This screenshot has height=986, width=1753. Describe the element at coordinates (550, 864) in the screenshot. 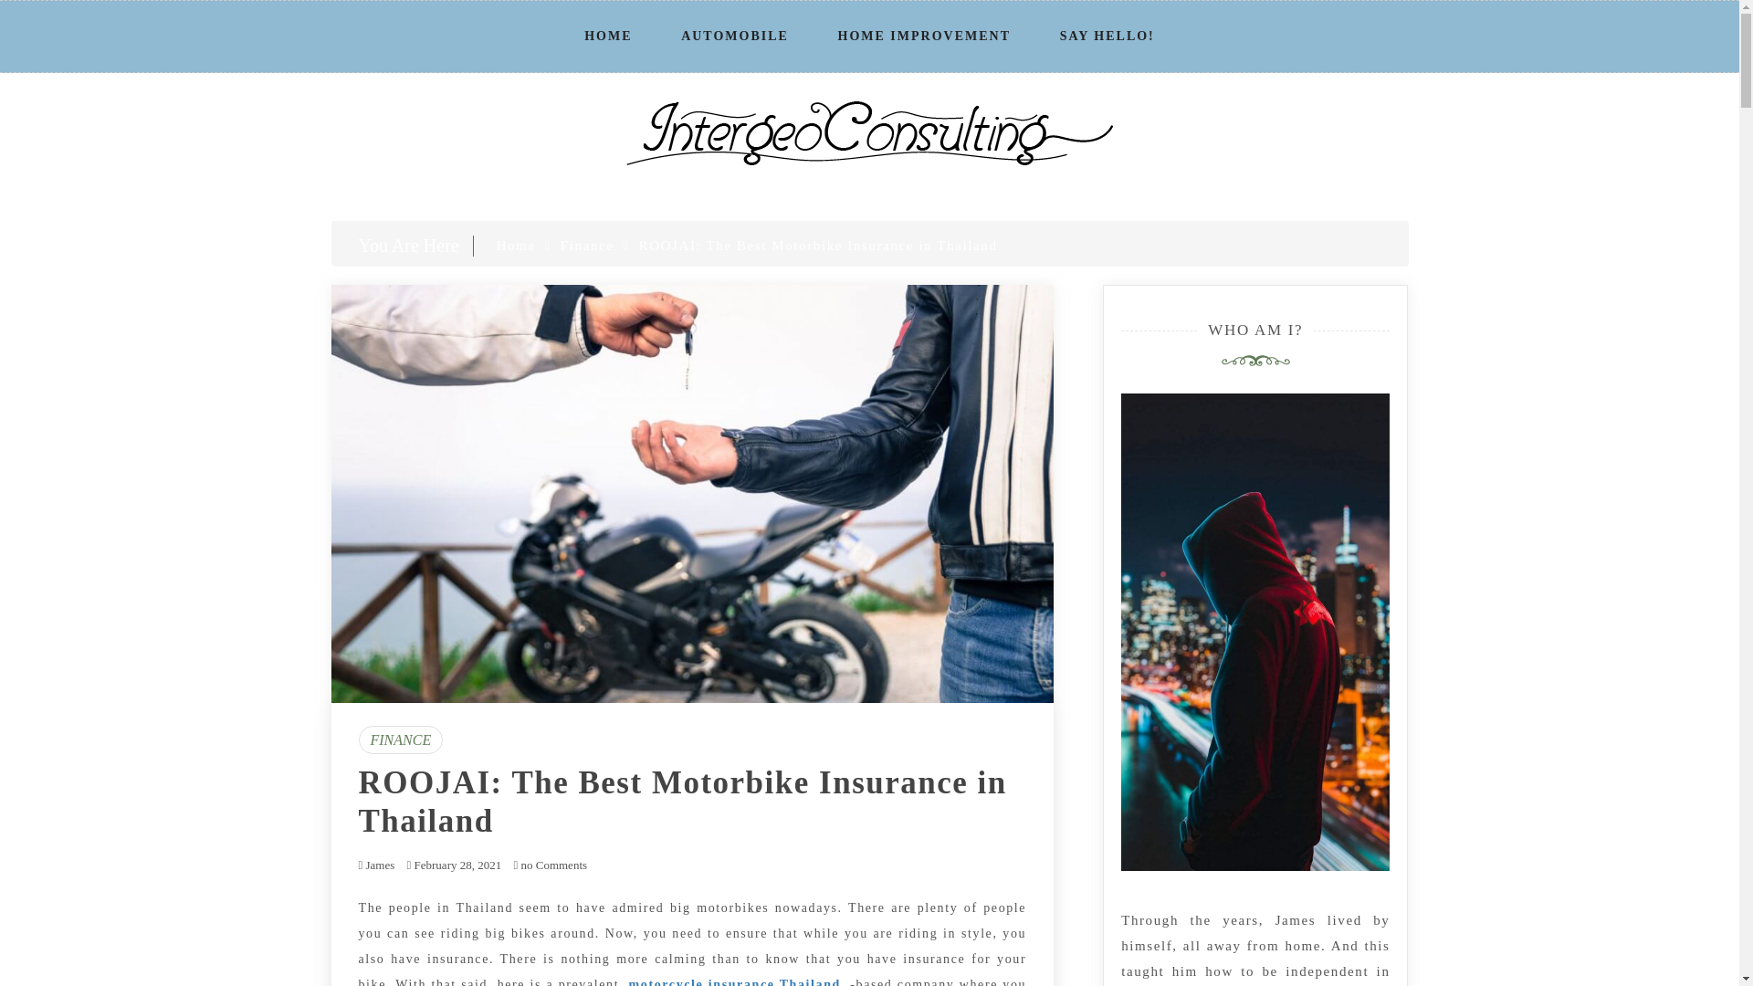

I see `no Comments` at that location.